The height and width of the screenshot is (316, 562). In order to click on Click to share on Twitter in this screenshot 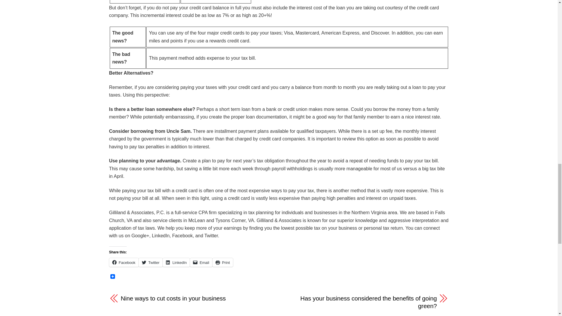, I will do `click(151, 262)`.